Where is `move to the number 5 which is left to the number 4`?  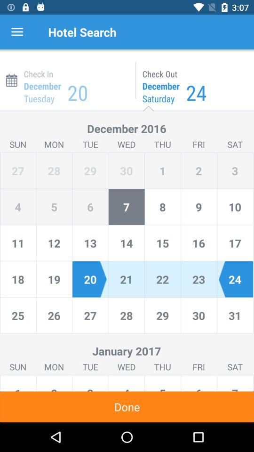 move to the number 5 which is left to the number 4 is located at coordinates (54, 207).